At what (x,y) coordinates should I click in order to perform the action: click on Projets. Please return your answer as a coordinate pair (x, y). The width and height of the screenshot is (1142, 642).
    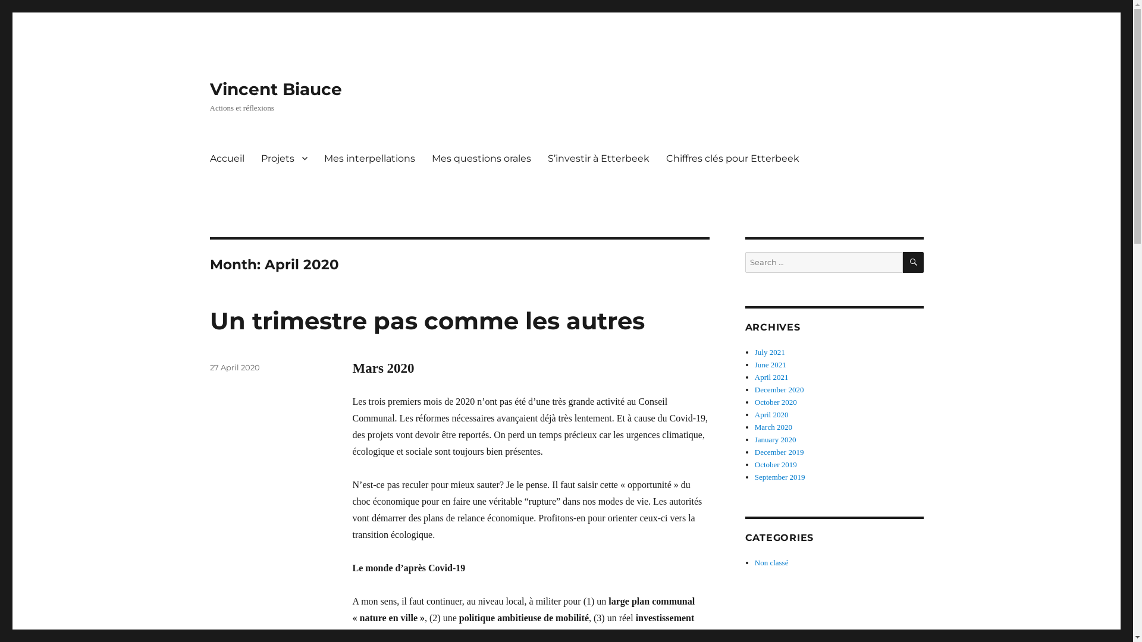
    Looking at the image, I should click on (284, 158).